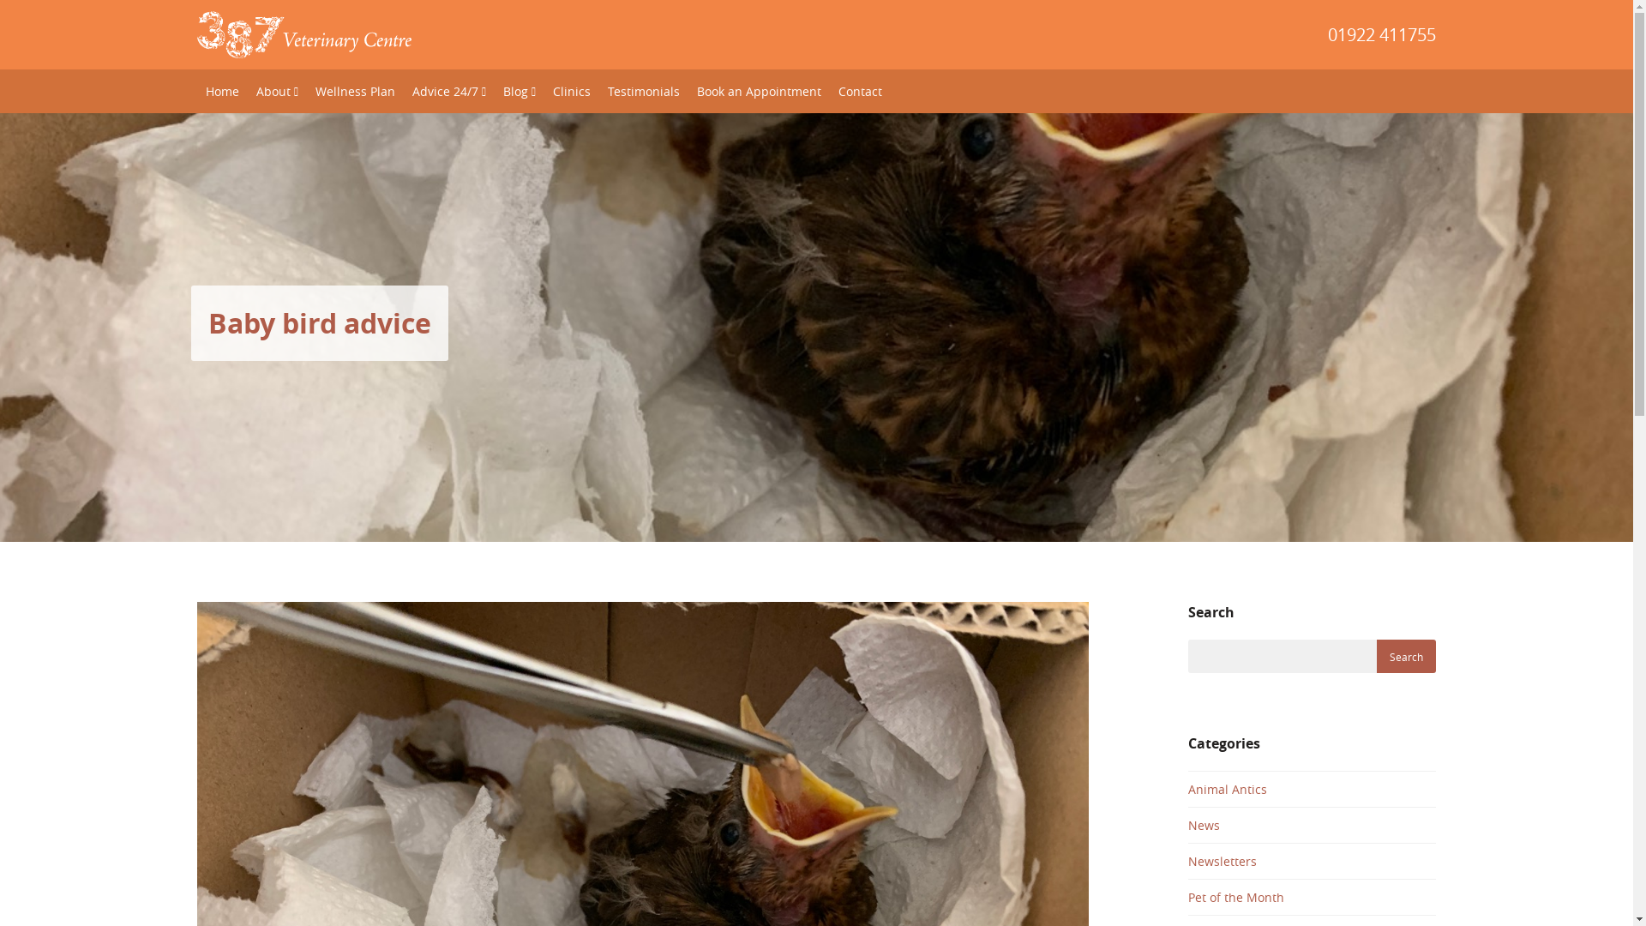 The image size is (1646, 926). I want to click on Clinics, so click(572, 91).